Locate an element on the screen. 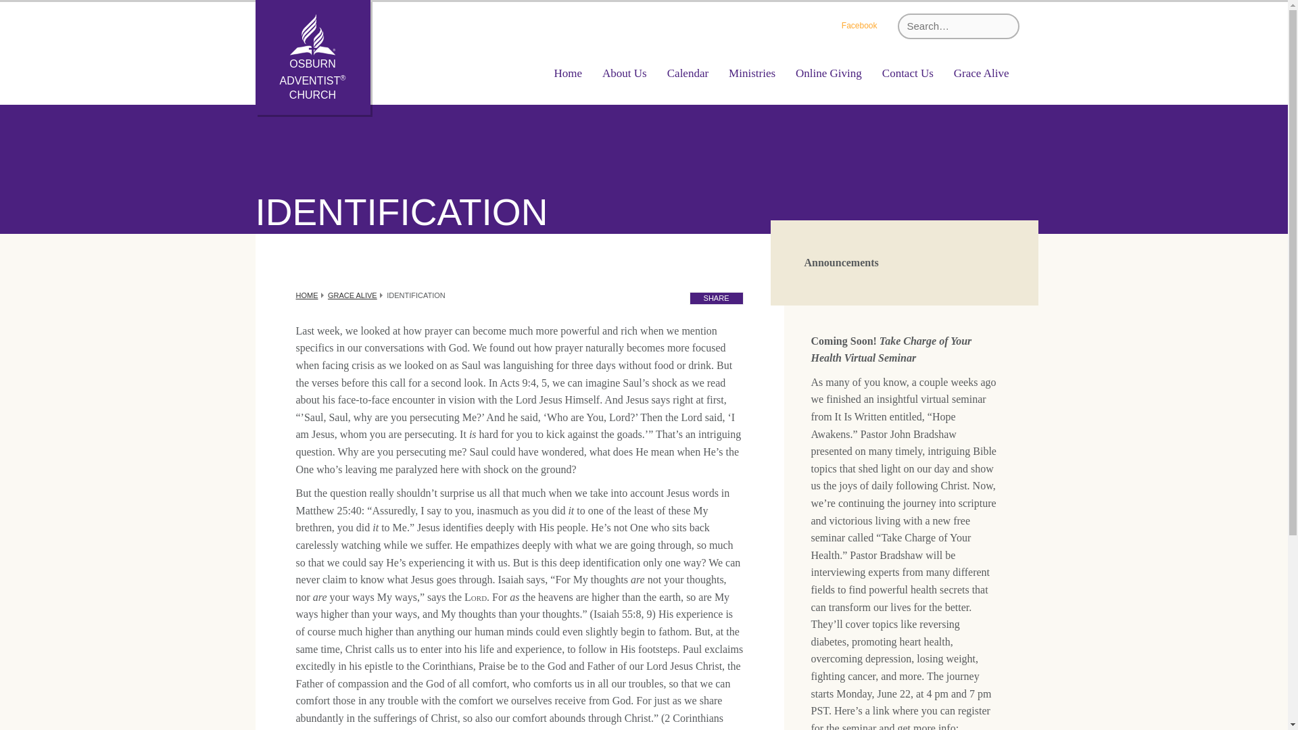  HOME is located at coordinates (307, 295).